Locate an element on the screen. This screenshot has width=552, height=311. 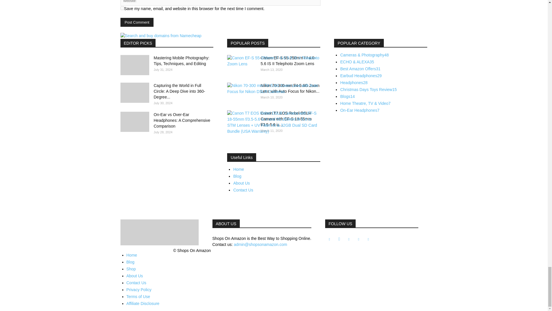
yes is located at coordinates (122, 8).